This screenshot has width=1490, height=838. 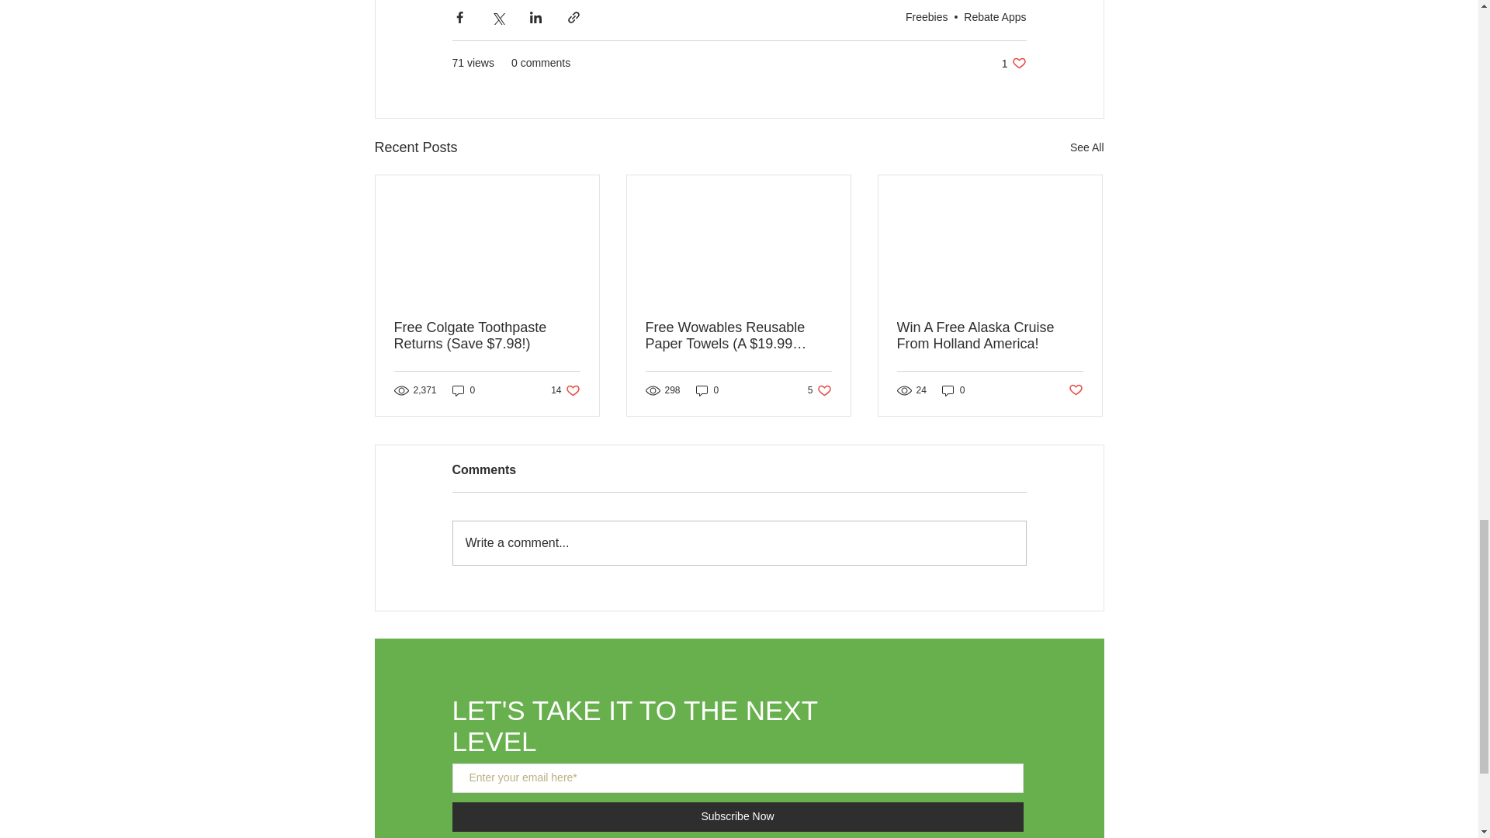 What do you see at coordinates (995, 17) in the screenshot?
I see `See All` at bounding box center [995, 17].